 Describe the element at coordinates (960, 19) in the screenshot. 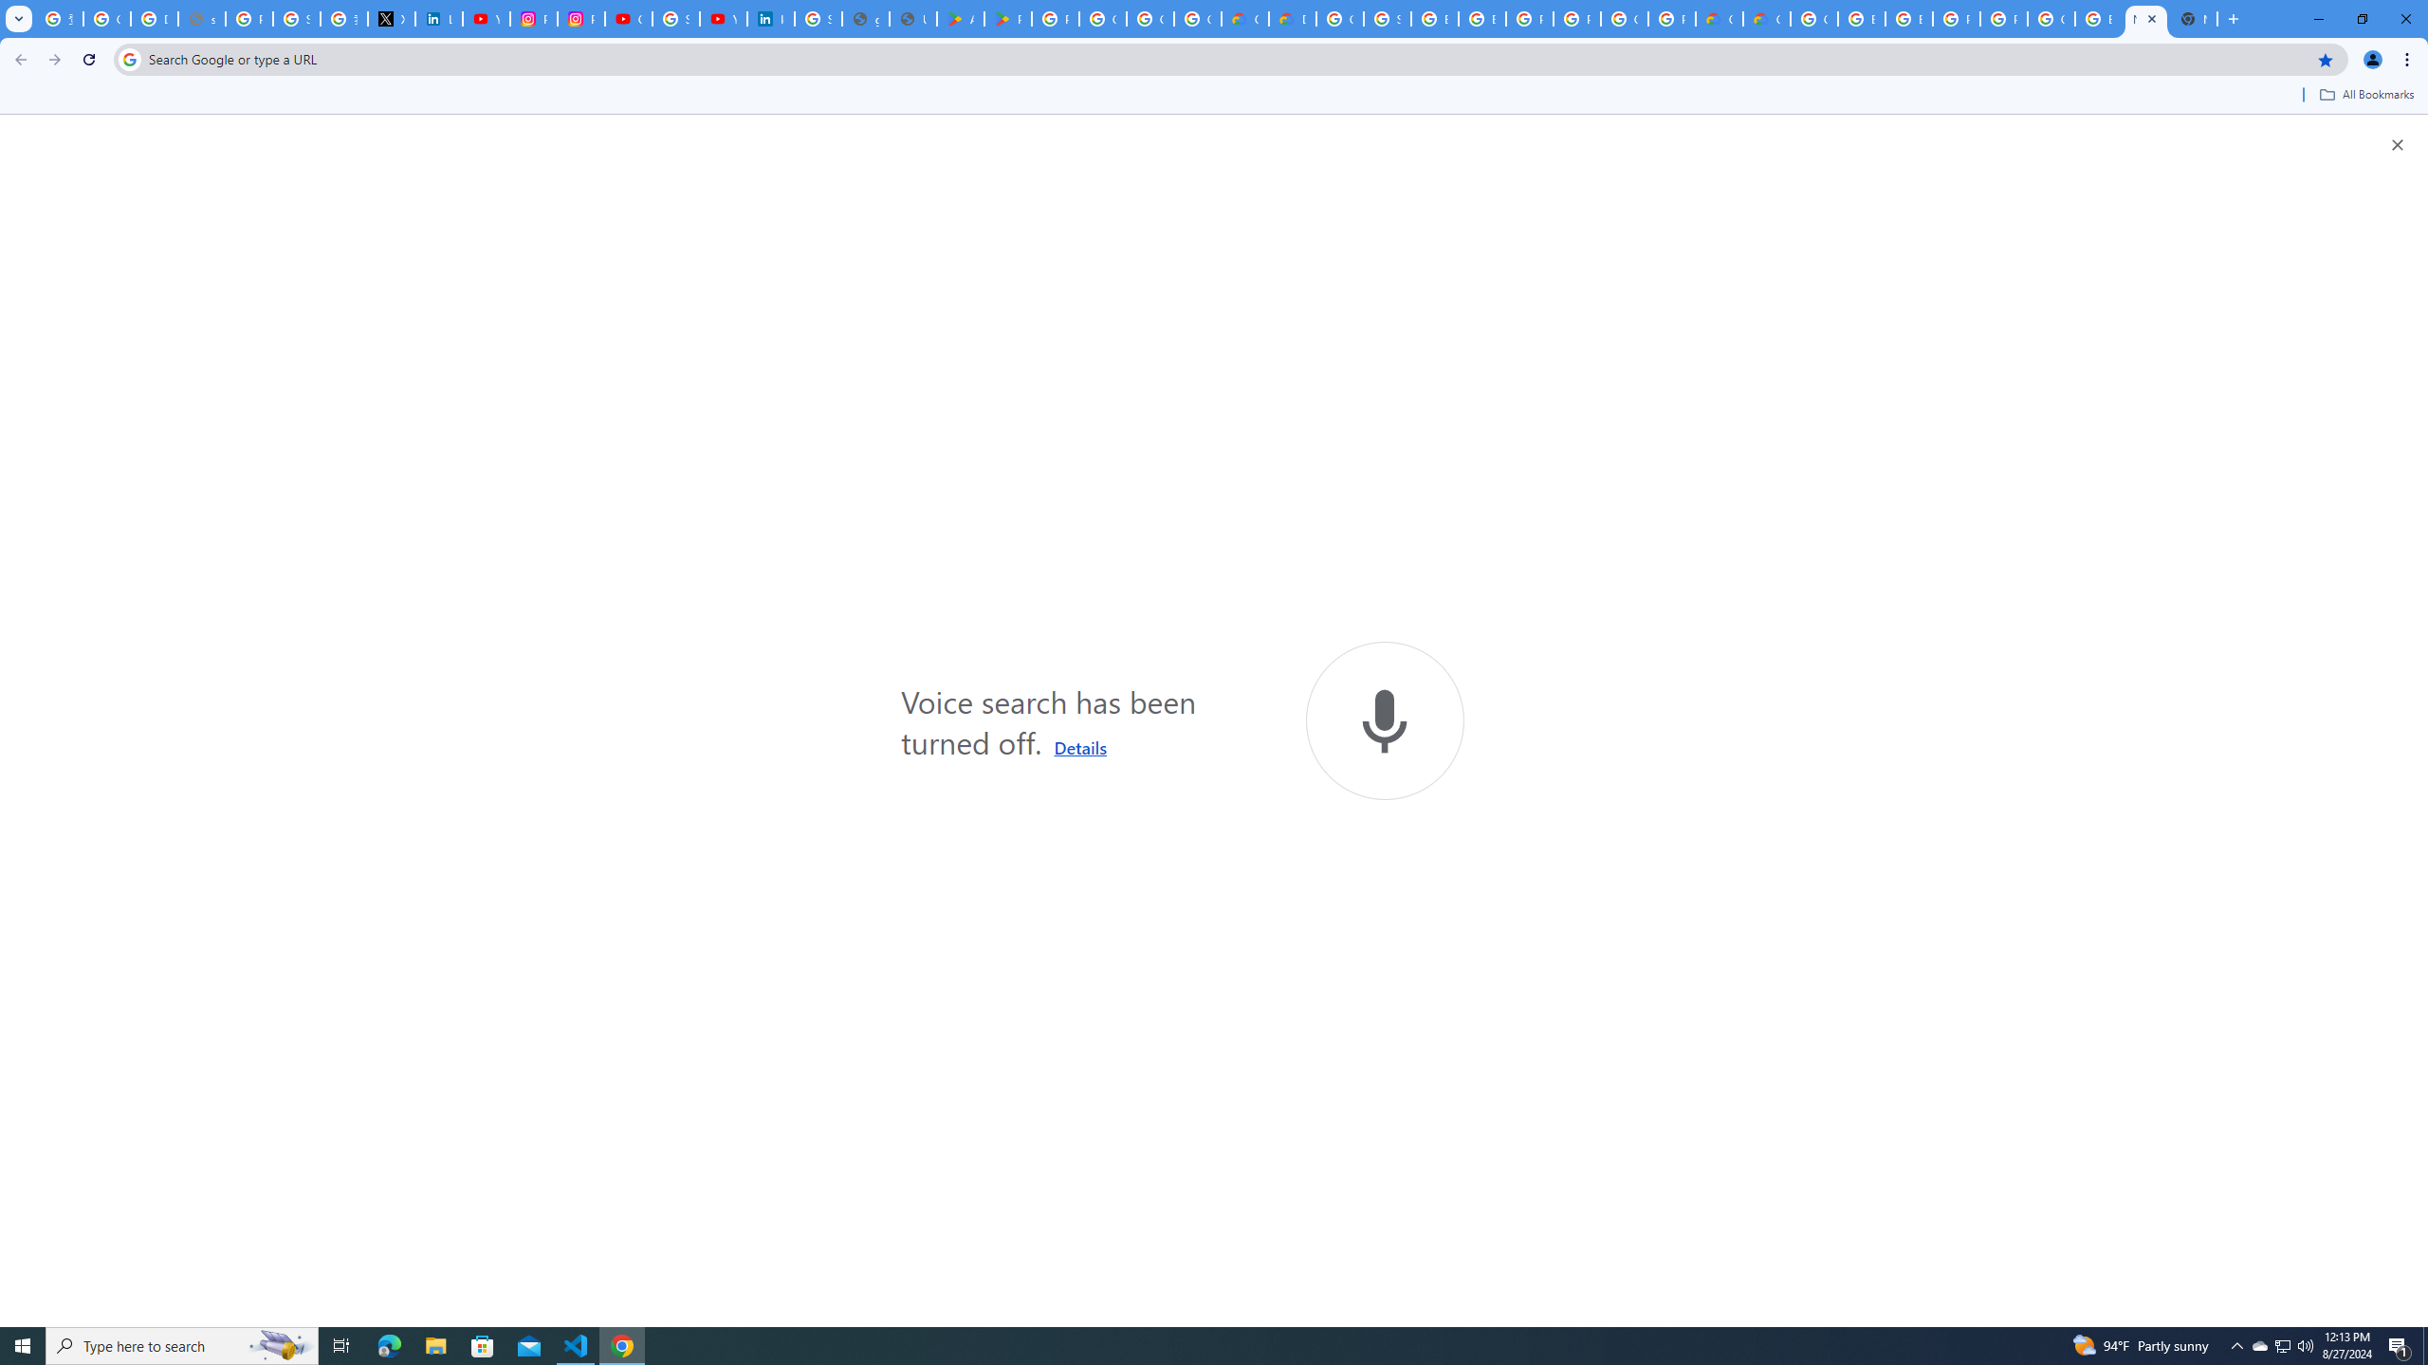

I see `Android Apps on Google Play` at that location.